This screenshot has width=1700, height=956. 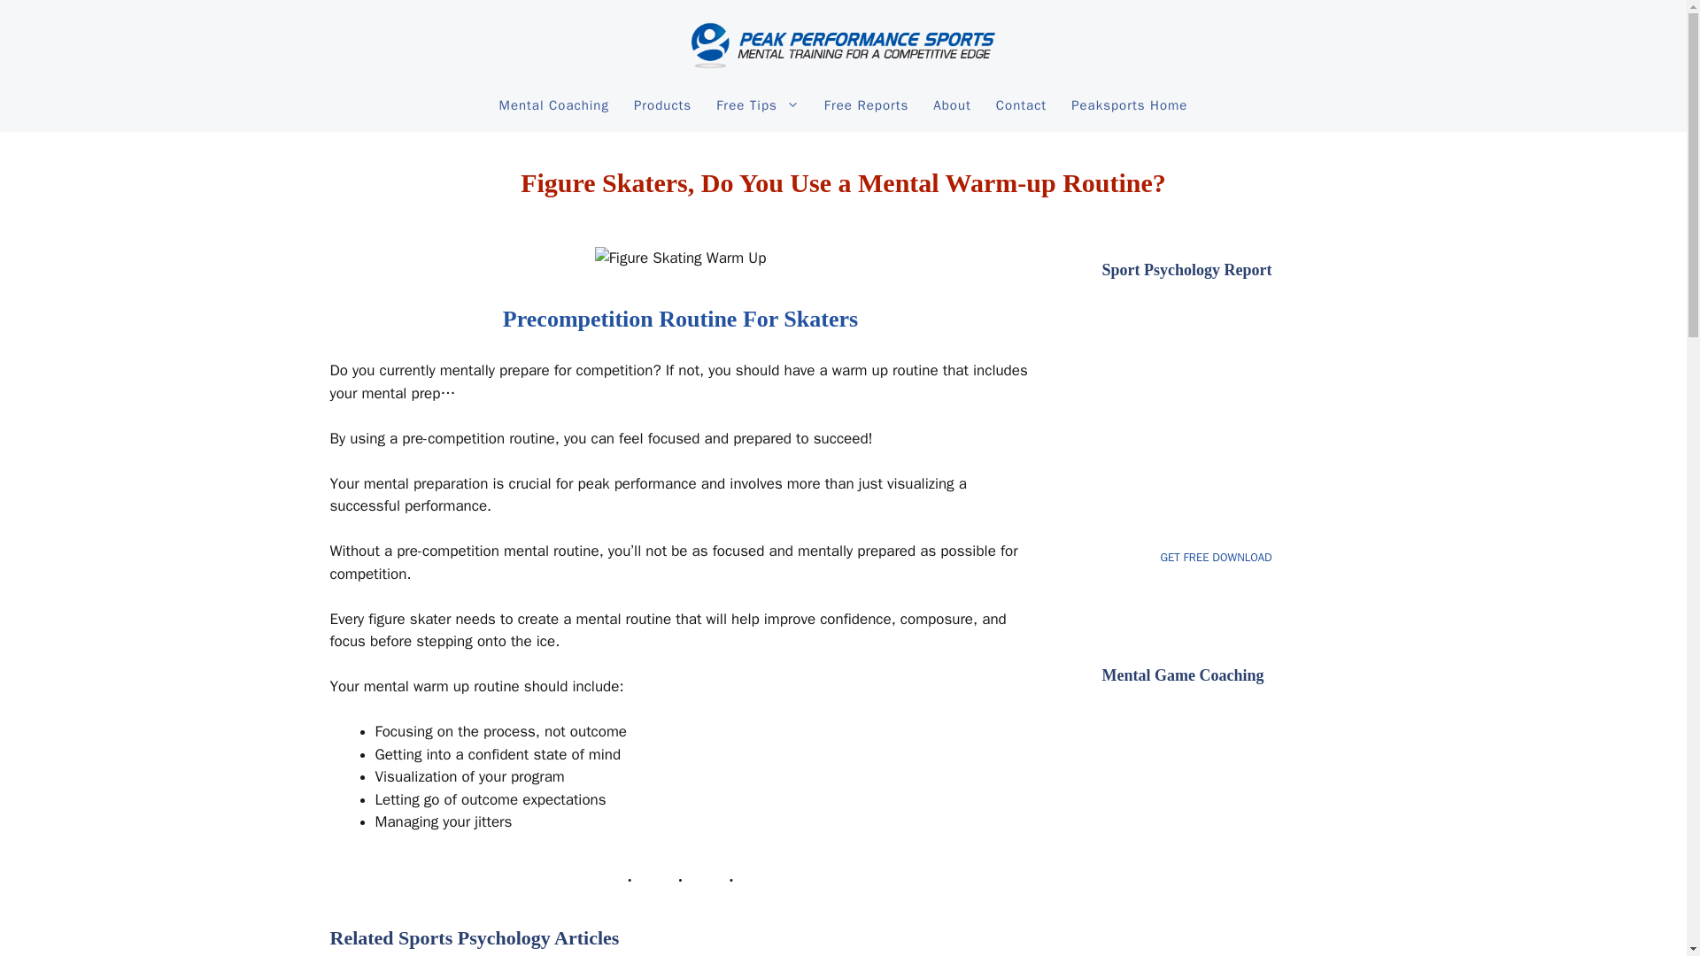 What do you see at coordinates (951, 104) in the screenshot?
I see `About` at bounding box center [951, 104].